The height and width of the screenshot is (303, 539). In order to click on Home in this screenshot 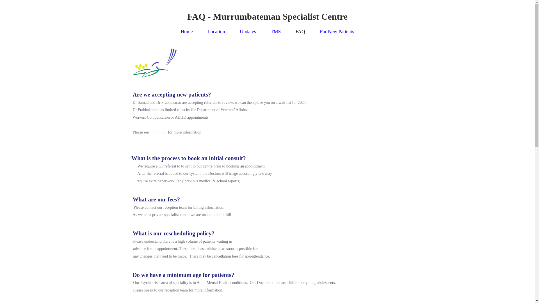, I will do `click(187, 31)`.